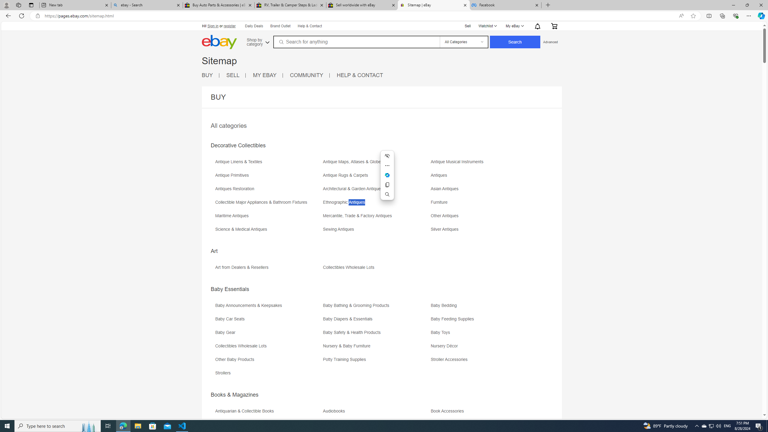 This screenshot has height=432, width=768. I want to click on Baby Bathing & Grooming Products, so click(376, 307).